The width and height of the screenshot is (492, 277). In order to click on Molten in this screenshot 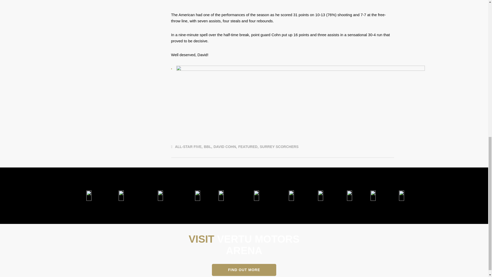, I will do `click(320, 196)`.